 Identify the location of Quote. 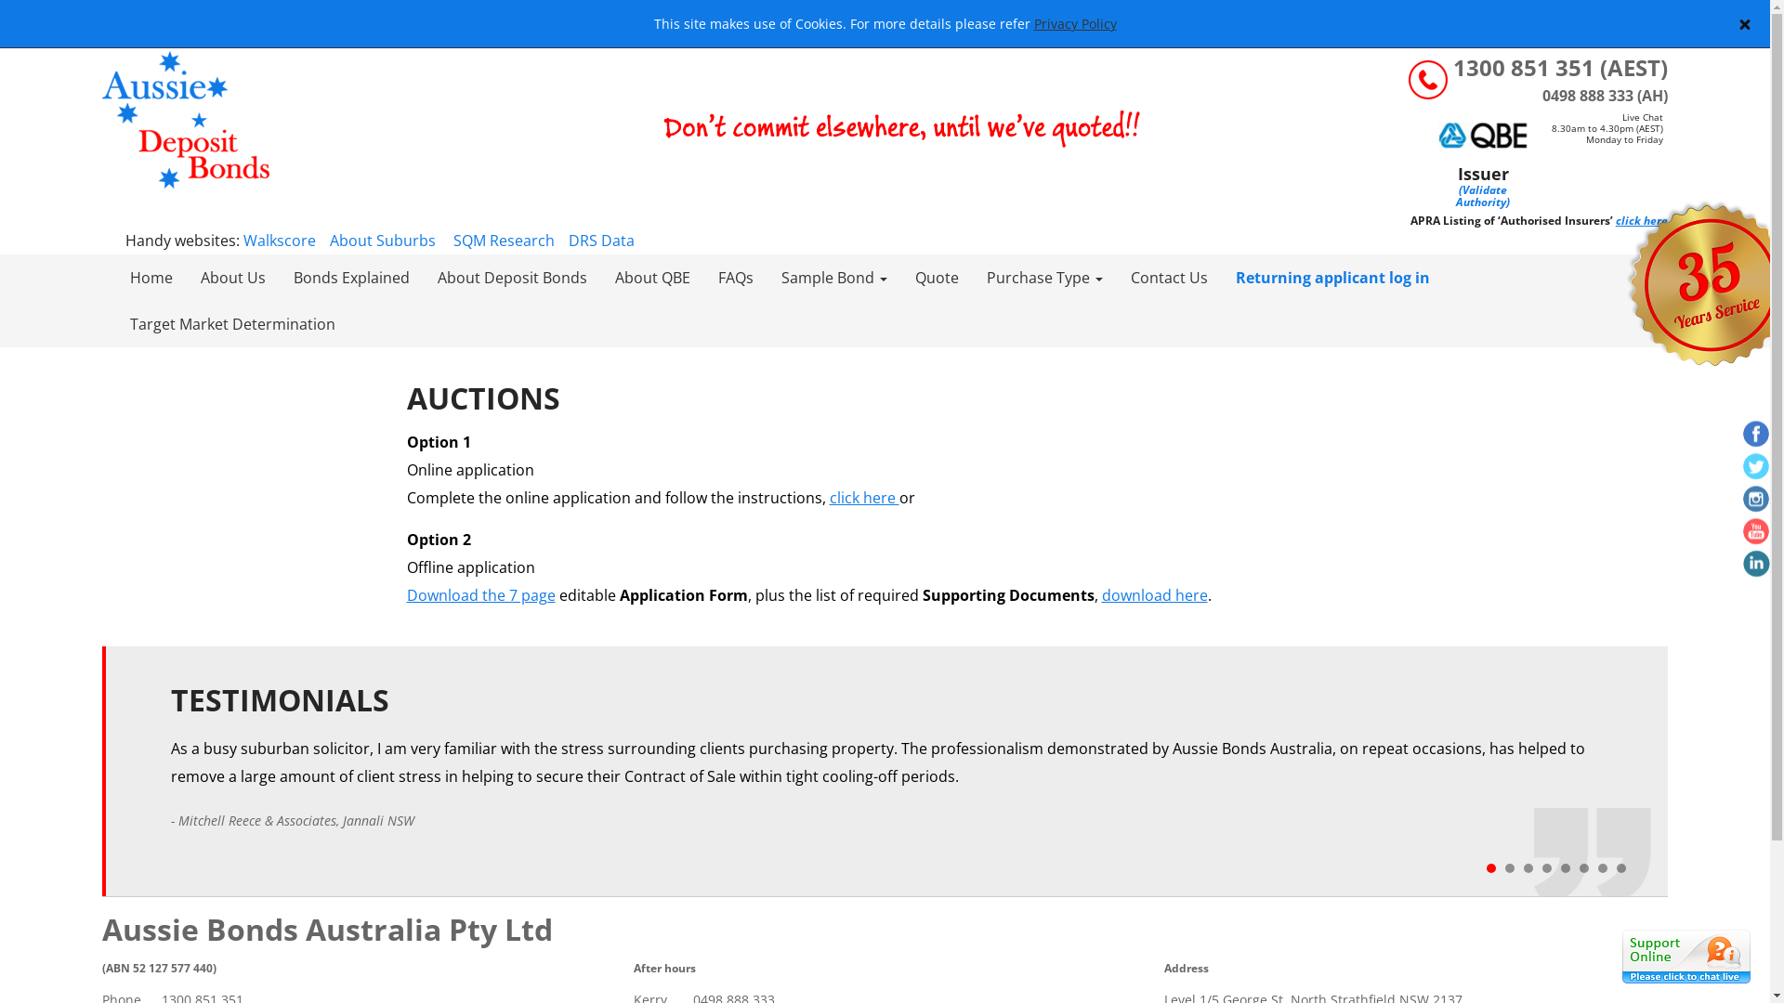
(937, 278).